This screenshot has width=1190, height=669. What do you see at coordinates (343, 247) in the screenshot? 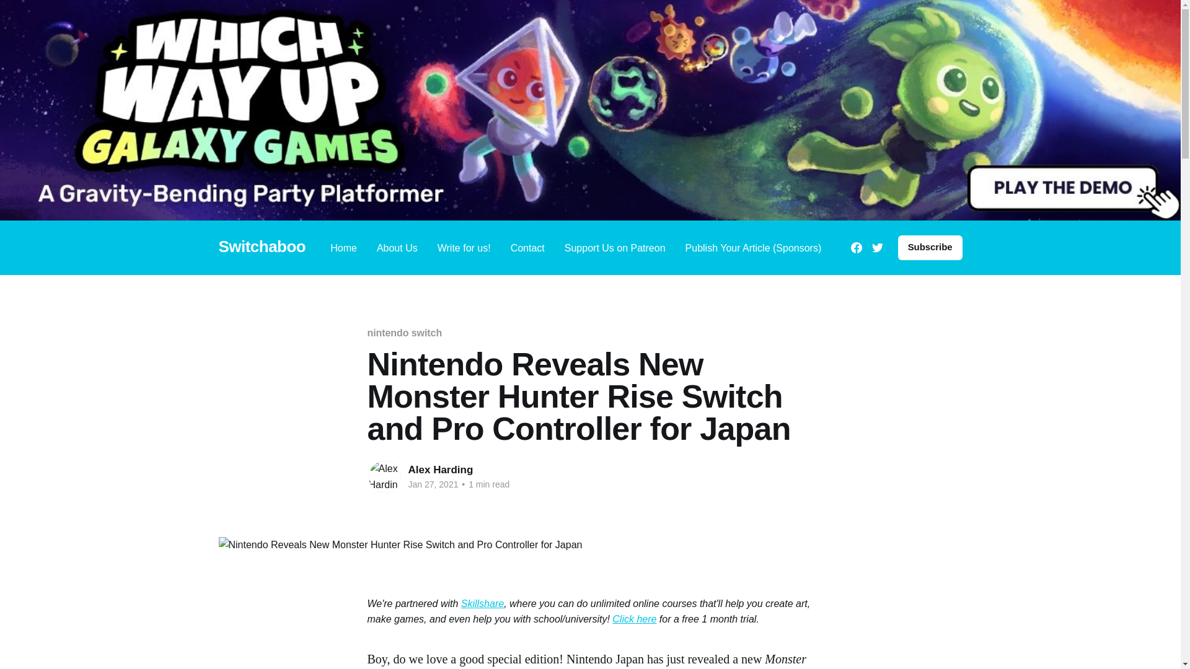
I see `Home` at bounding box center [343, 247].